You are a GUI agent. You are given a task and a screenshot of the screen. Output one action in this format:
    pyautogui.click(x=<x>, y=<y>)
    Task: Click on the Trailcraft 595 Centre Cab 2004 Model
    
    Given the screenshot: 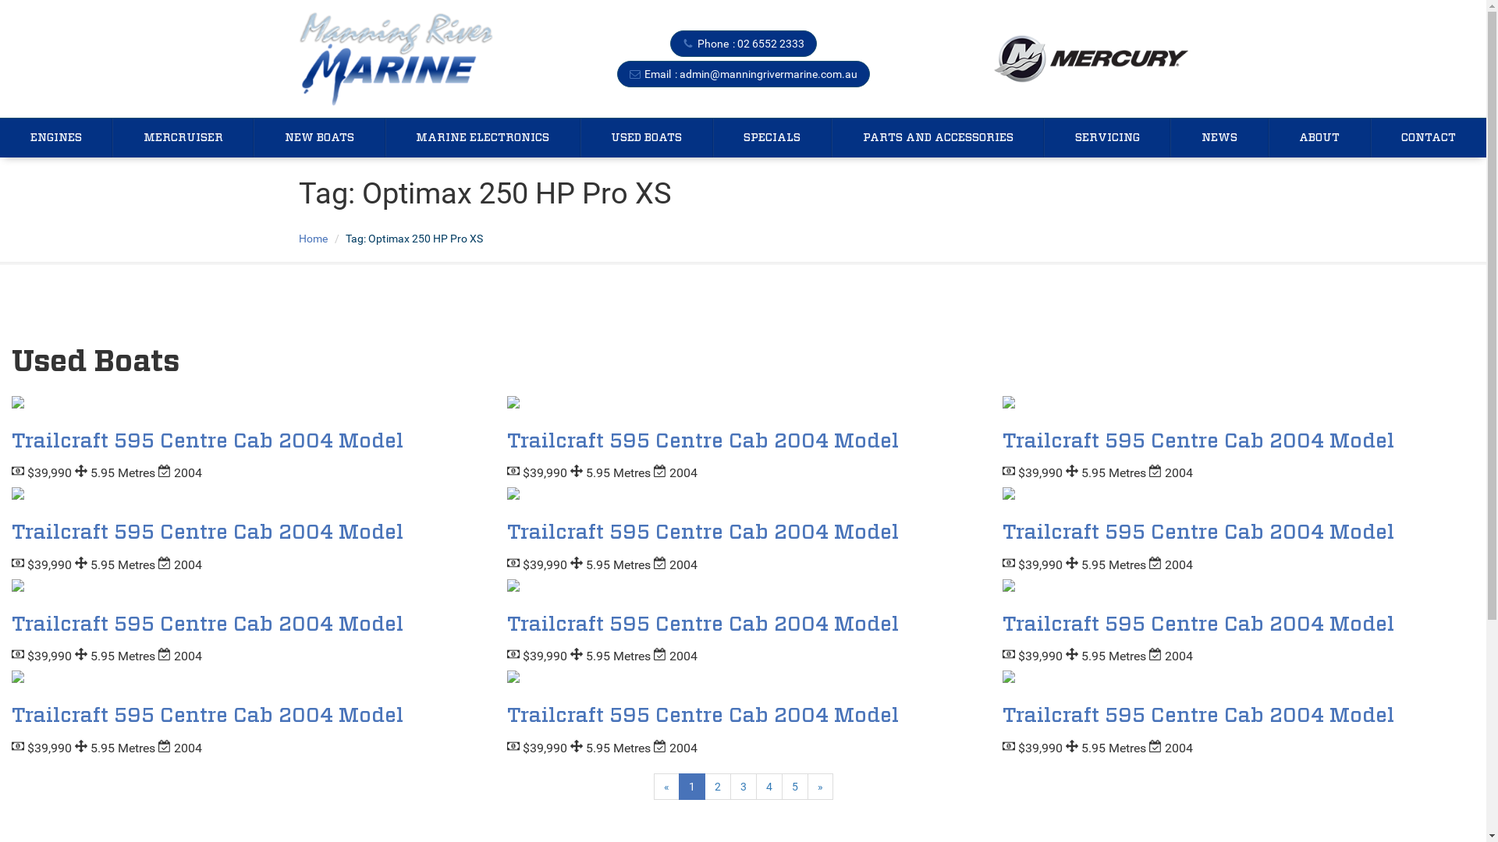 What is the action you would take?
    pyautogui.click(x=1198, y=716)
    